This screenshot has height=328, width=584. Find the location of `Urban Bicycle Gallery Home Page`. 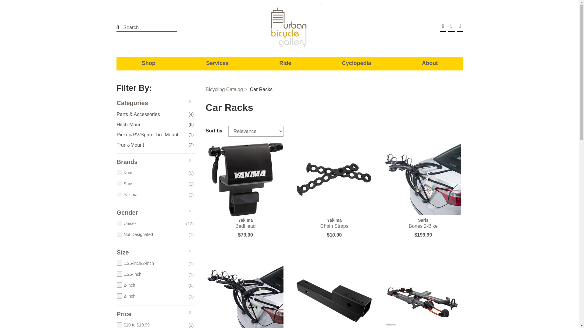

Urban Bicycle Gallery Home Page is located at coordinates (290, 28).